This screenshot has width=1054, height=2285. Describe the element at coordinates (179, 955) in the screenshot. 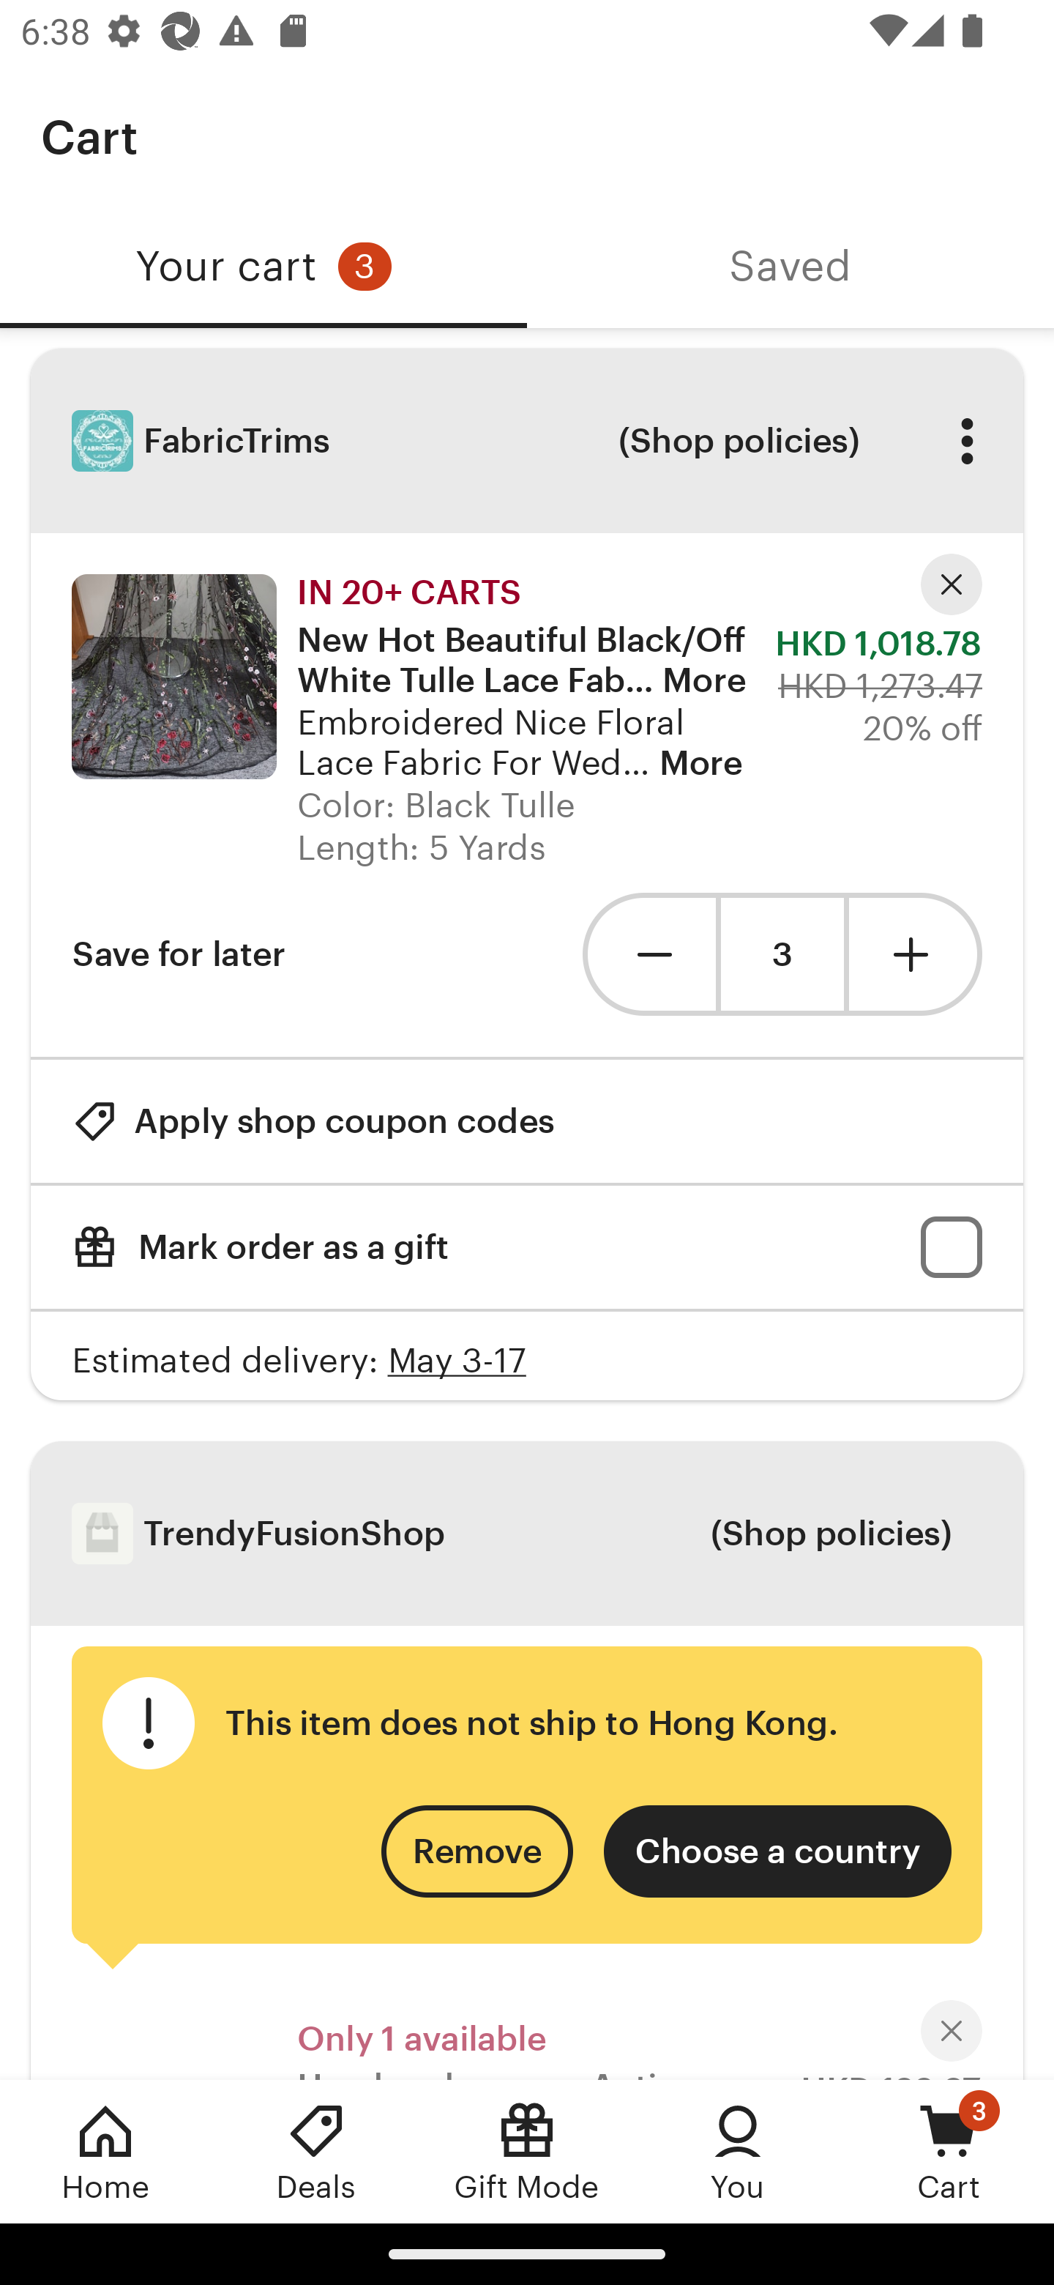

I see `Save for later` at that location.